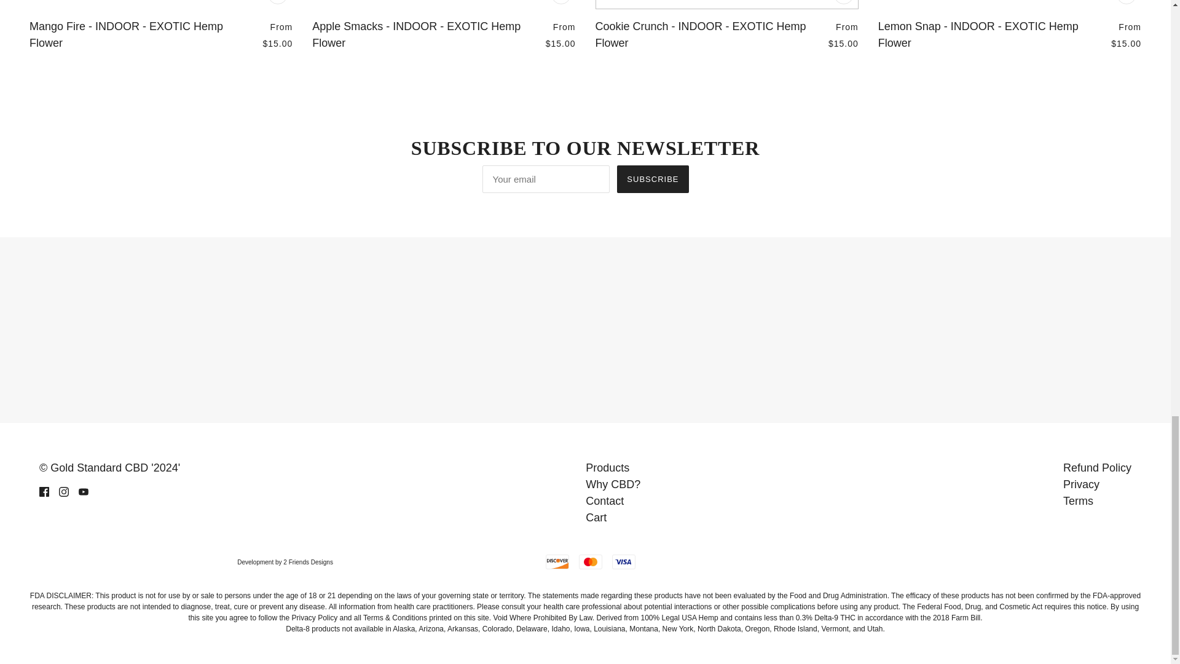 Image resolution: width=1180 pixels, height=664 pixels. I want to click on Privacy, so click(1081, 484).